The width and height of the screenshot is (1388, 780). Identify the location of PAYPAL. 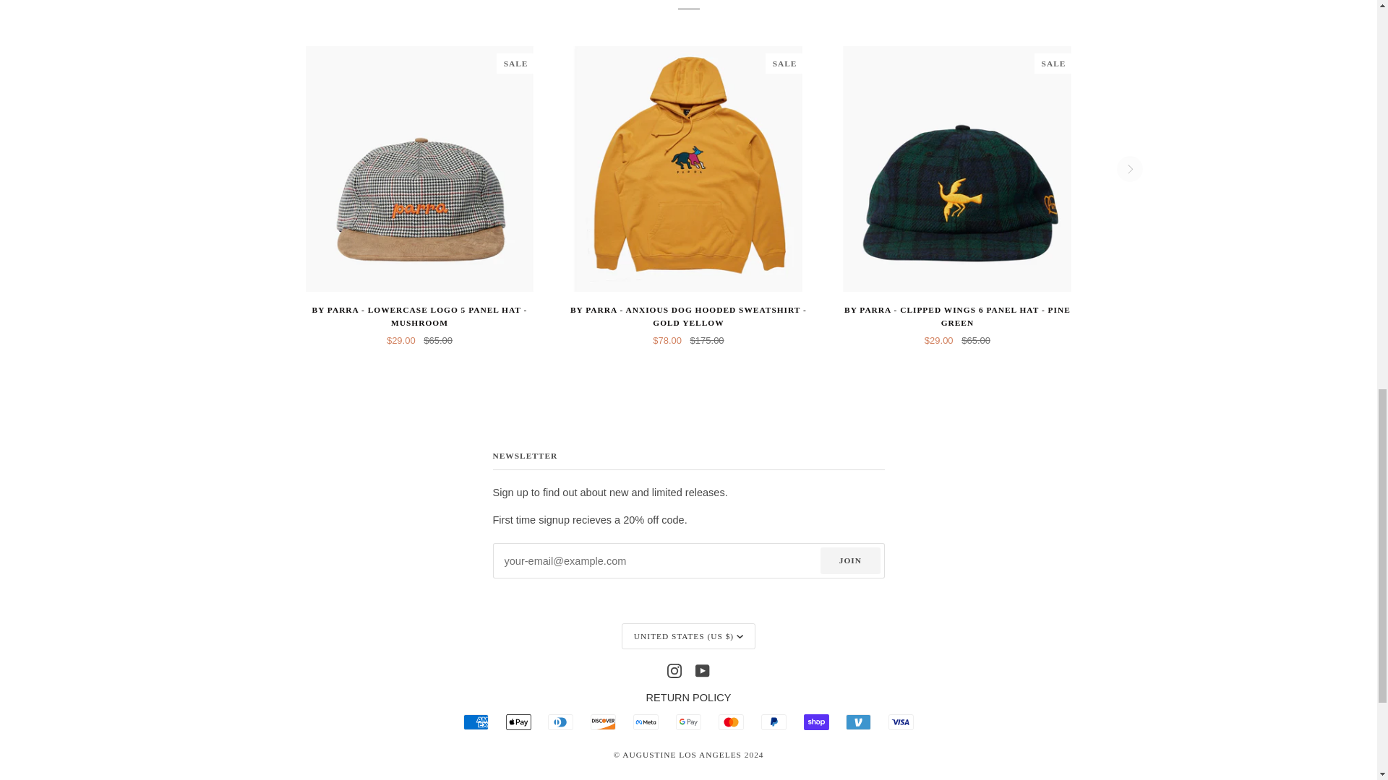
(774, 722).